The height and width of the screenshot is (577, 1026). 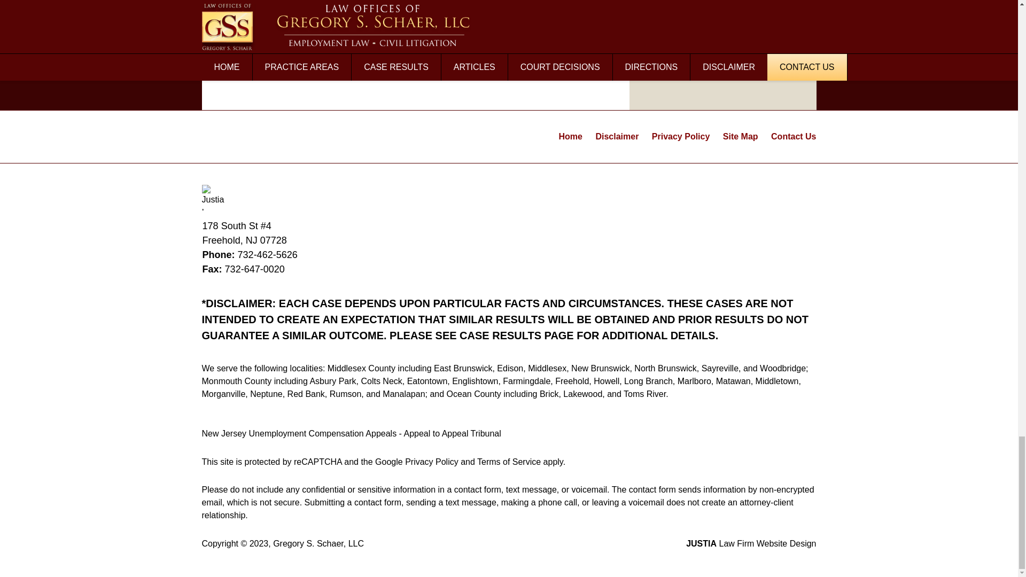 What do you see at coordinates (215, 198) in the screenshot?
I see `Justia` at bounding box center [215, 198].